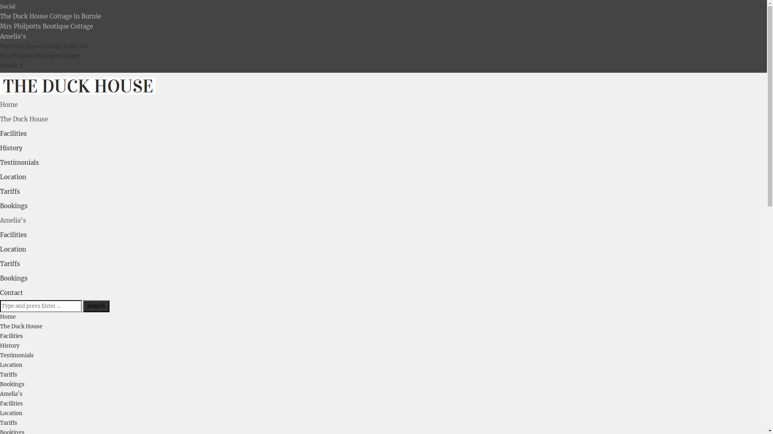 The width and height of the screenshot is (773, 434). Describe the element at coordinates (11, 365) in the screenshot. I see `Location` at that location.